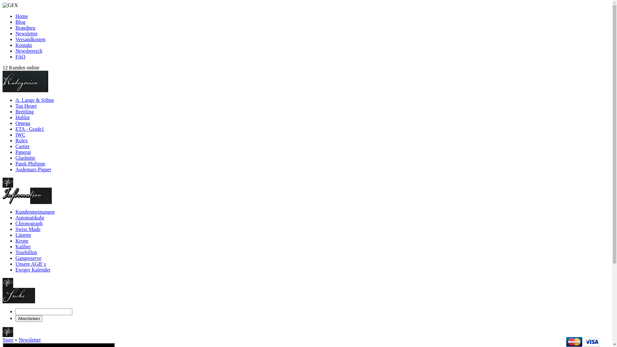 Image resolution: width=617 pixels, height=347 pixels. What do you see at coordinates (21, 135) in the screenshot?
I see `IWC` at bounding box center [21, 135].